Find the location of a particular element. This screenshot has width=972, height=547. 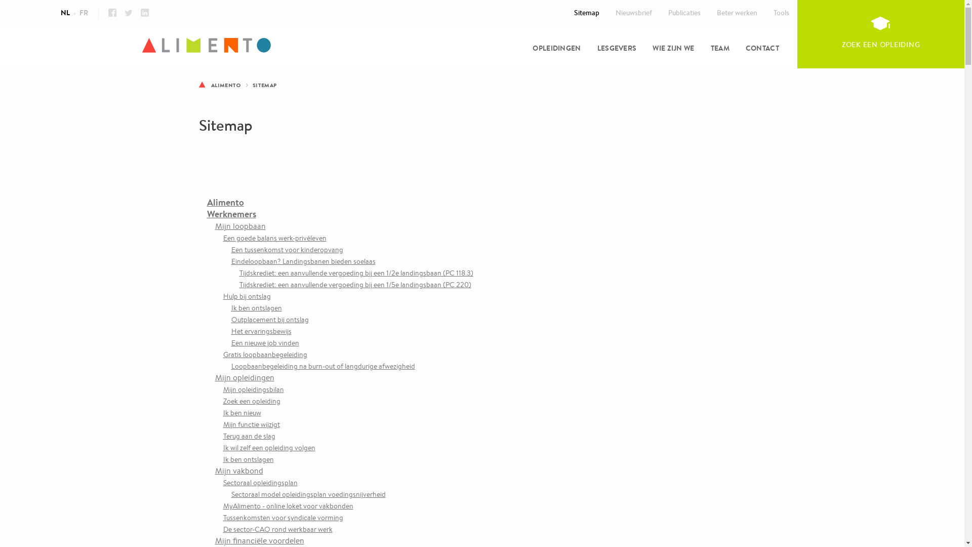

Outplacement bij ontslag is located at coordinates (269, 320).